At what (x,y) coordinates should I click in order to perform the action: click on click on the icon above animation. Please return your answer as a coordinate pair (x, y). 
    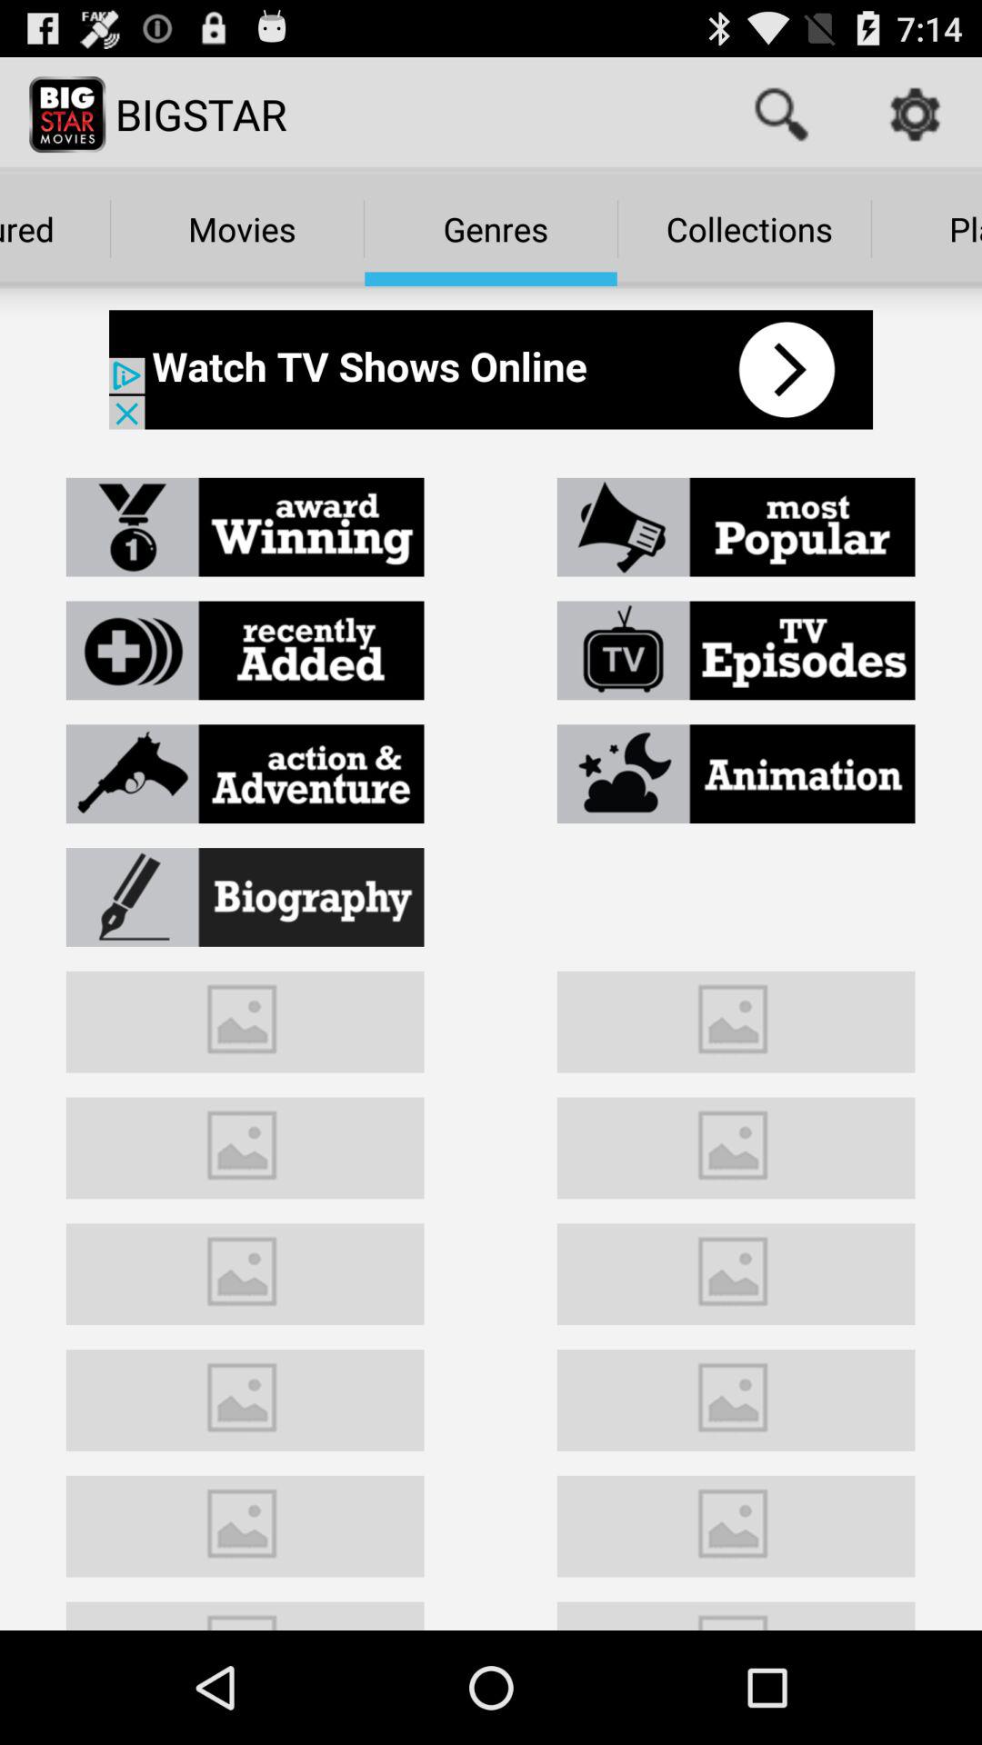
    Looking at the image, I should click on (736, 651).